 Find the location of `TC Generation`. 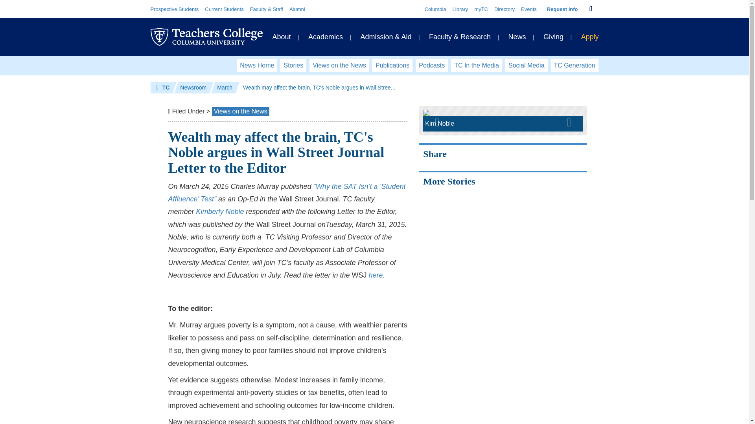

TC Generation is located at coordinates (575, 65).